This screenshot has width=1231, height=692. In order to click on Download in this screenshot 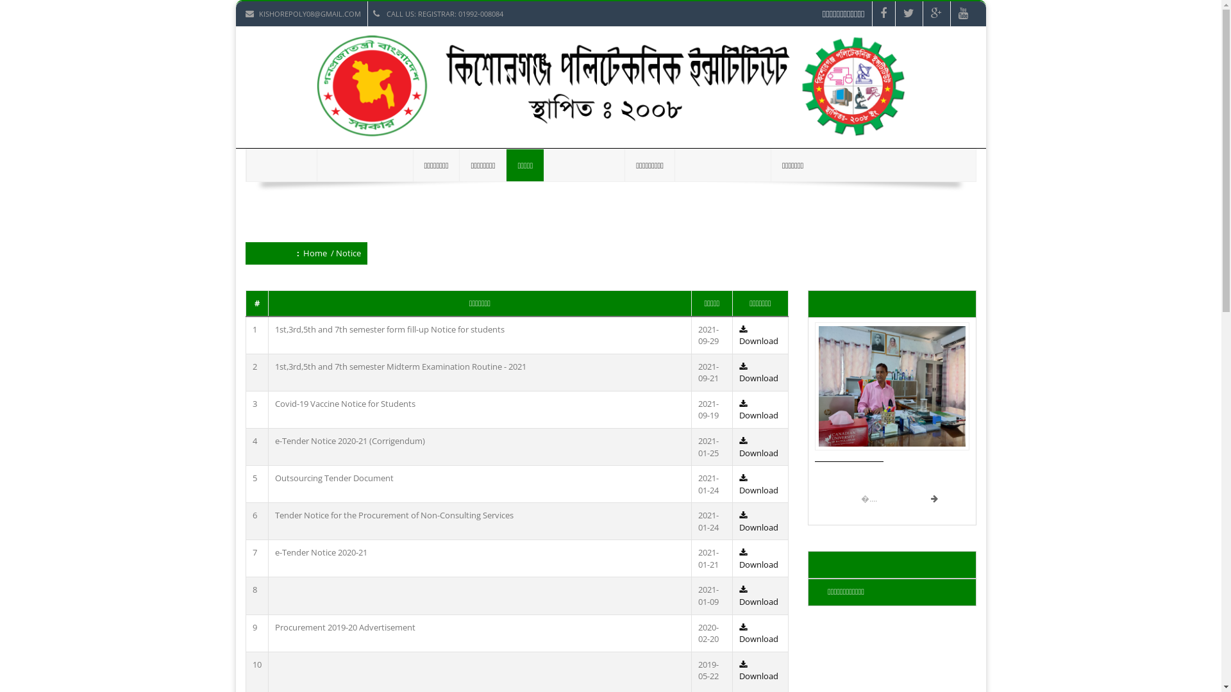, I will do `click(759, 447)`.